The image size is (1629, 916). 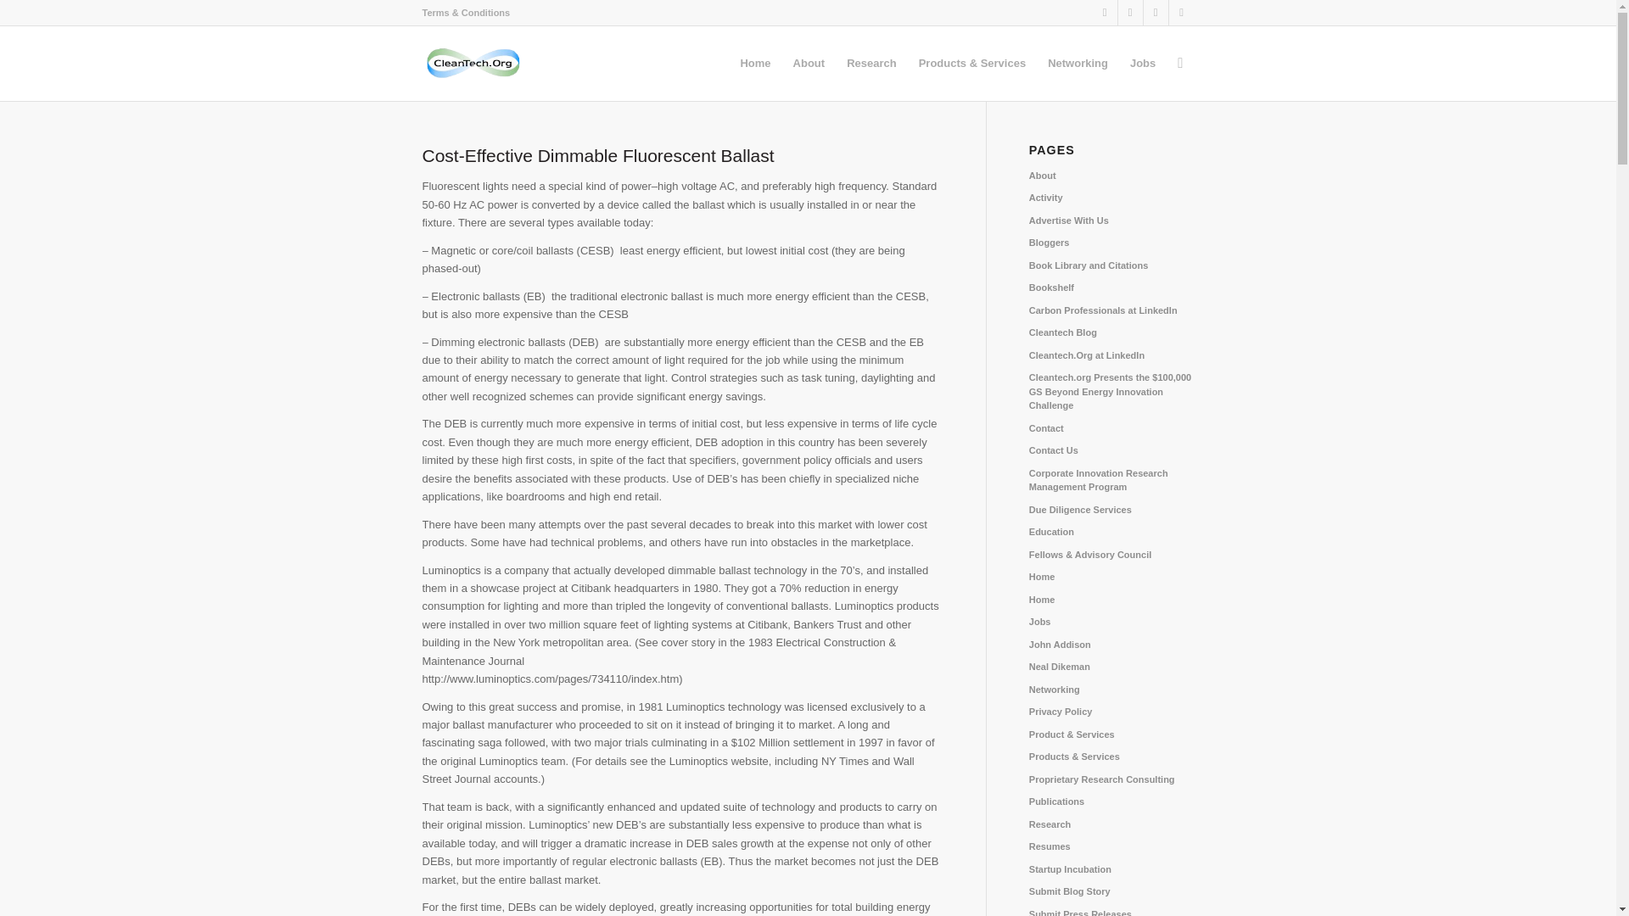 I want to click on Linkedin, so click(x=1105, y=13).